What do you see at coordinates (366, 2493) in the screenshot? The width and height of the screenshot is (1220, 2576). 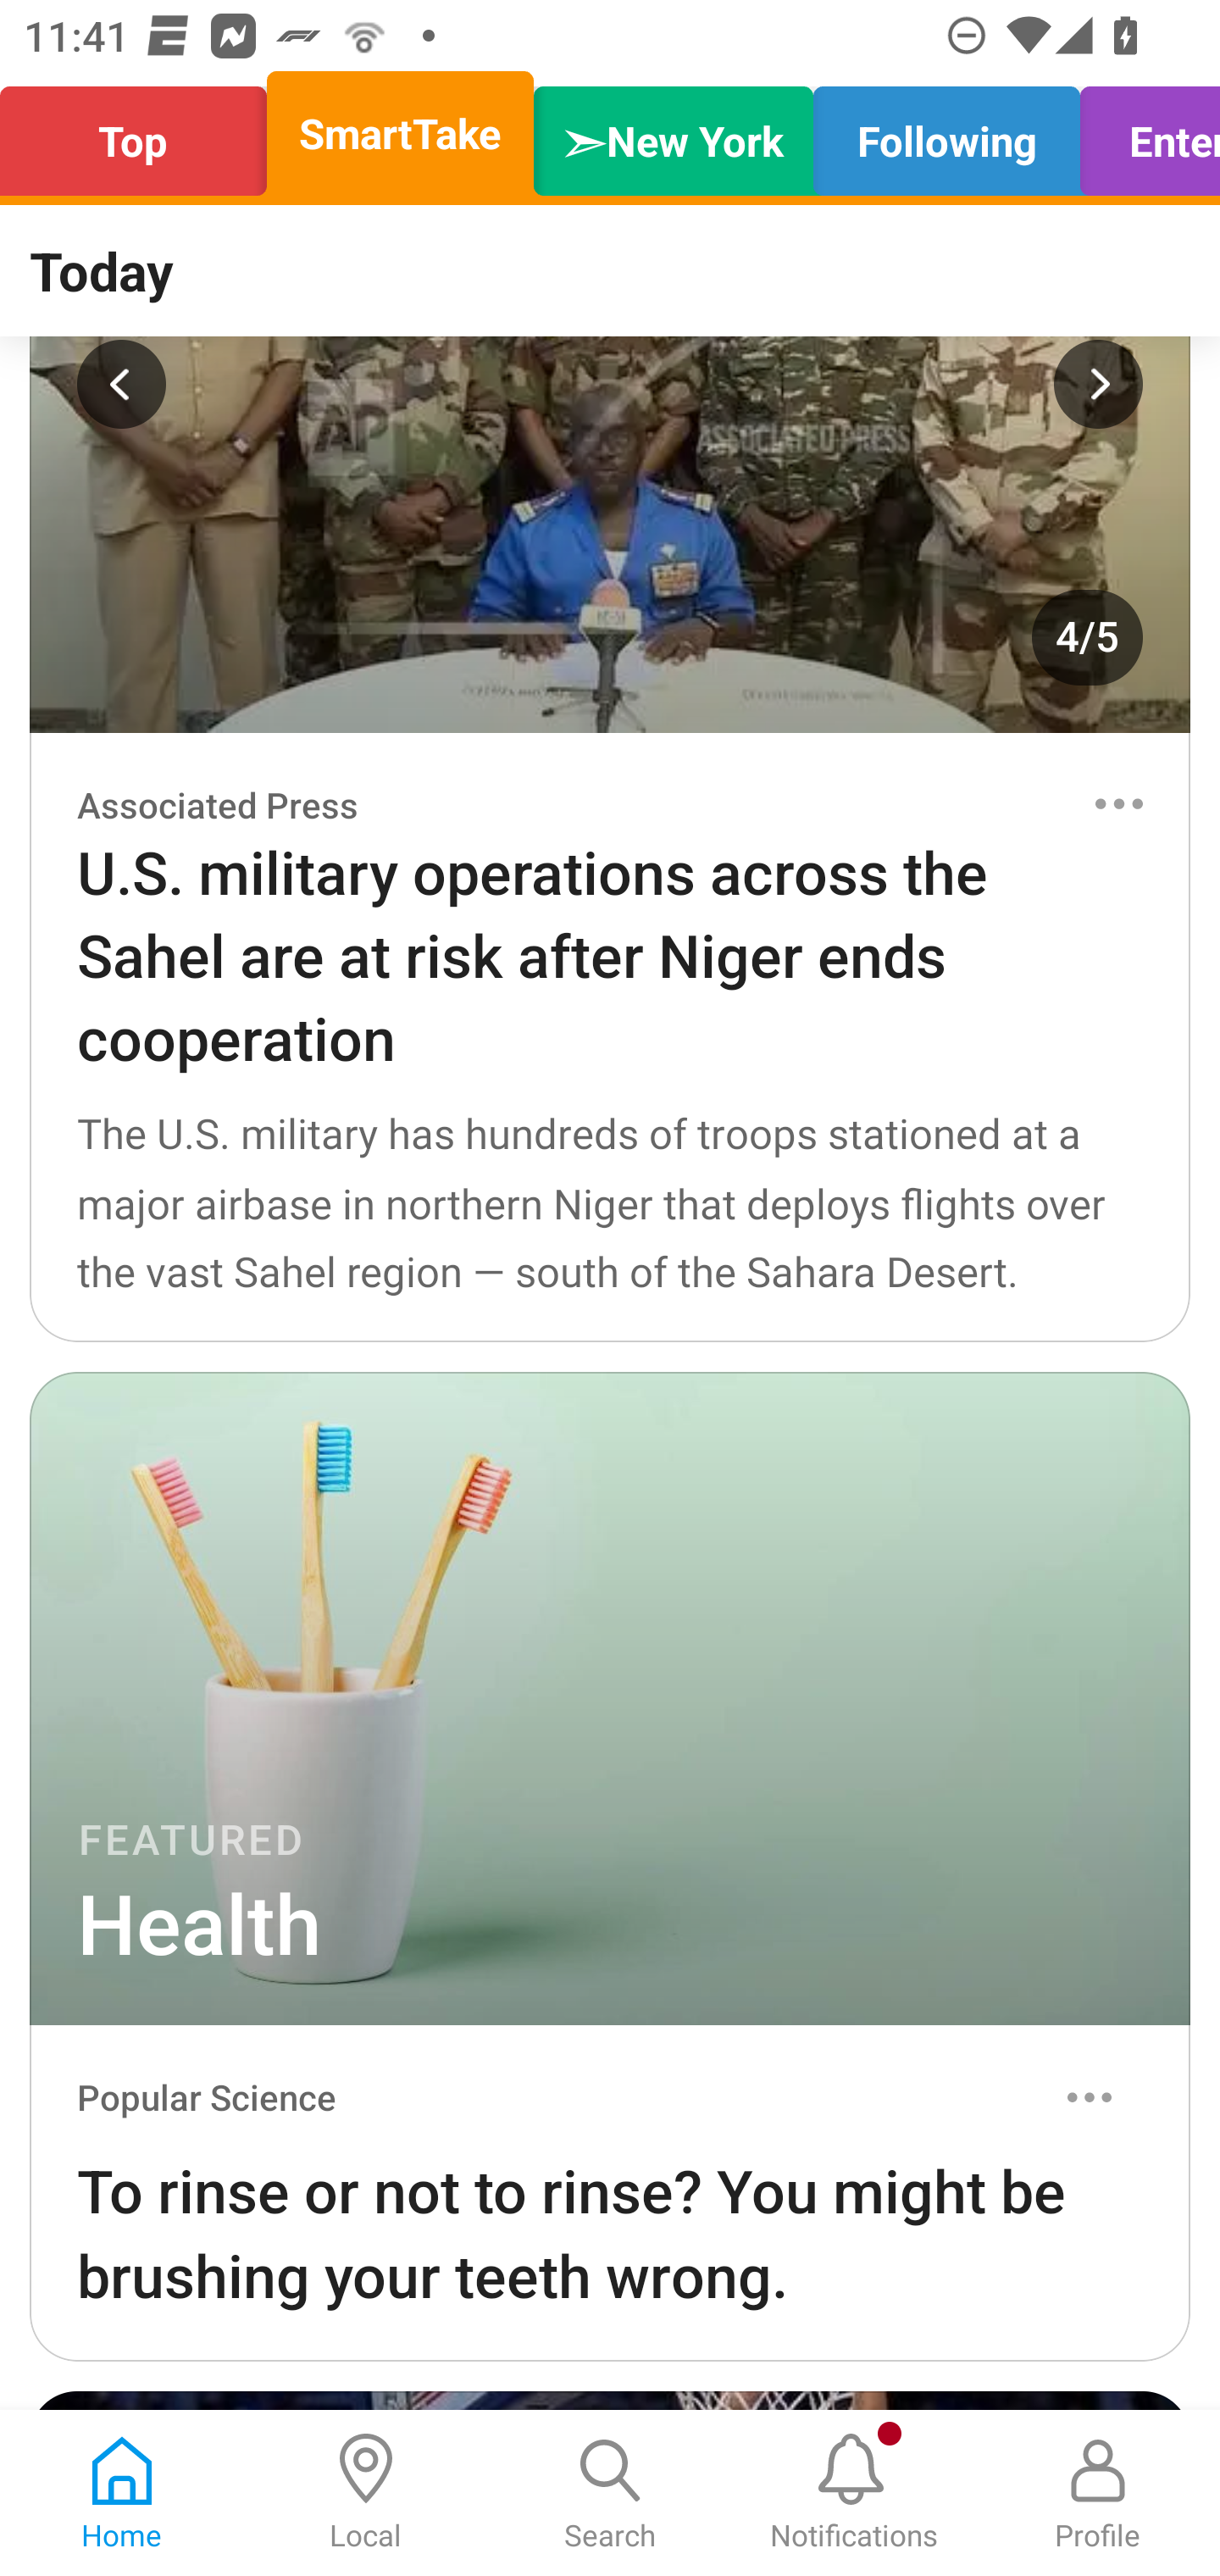 I see `Local` at bounding box center [366, 2493].